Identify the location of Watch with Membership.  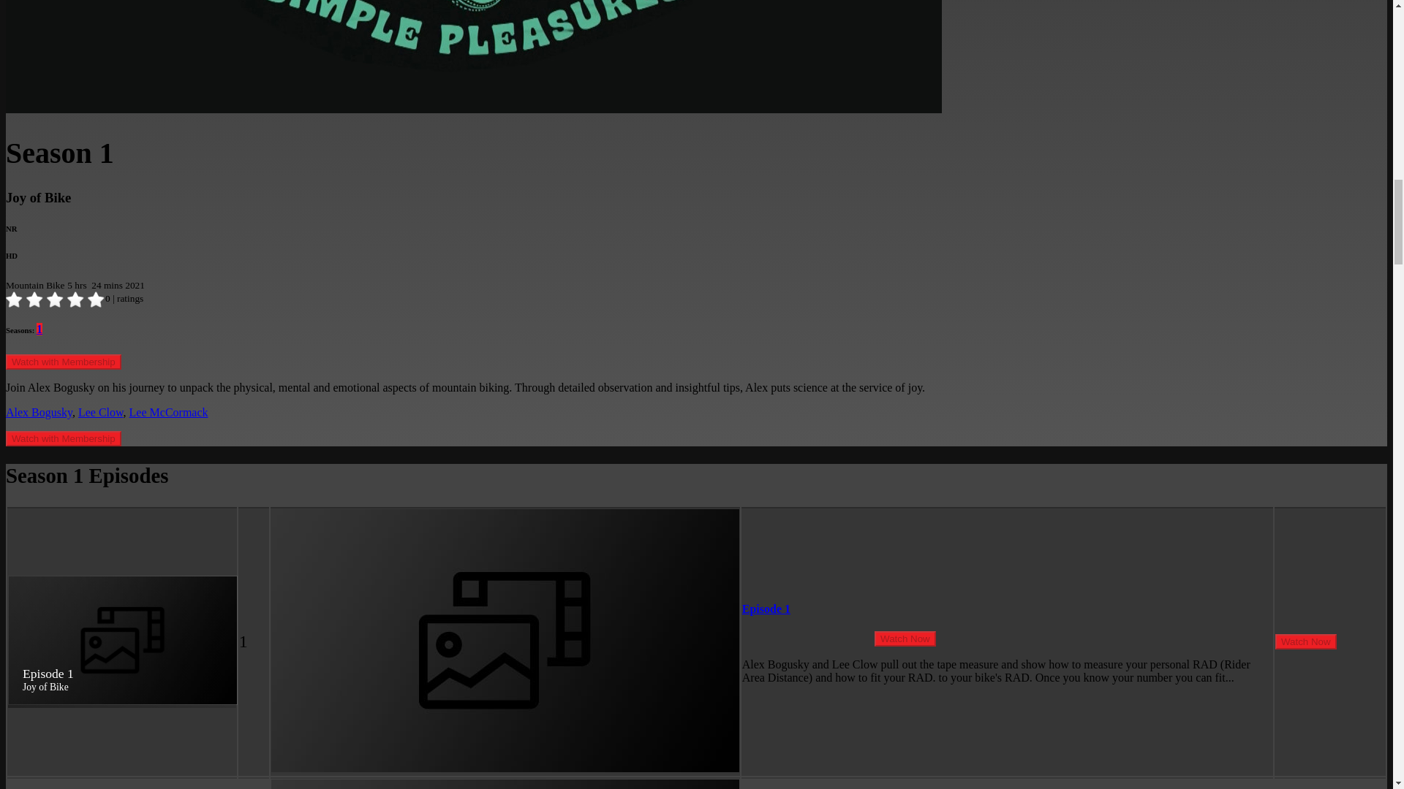
(63, 362).